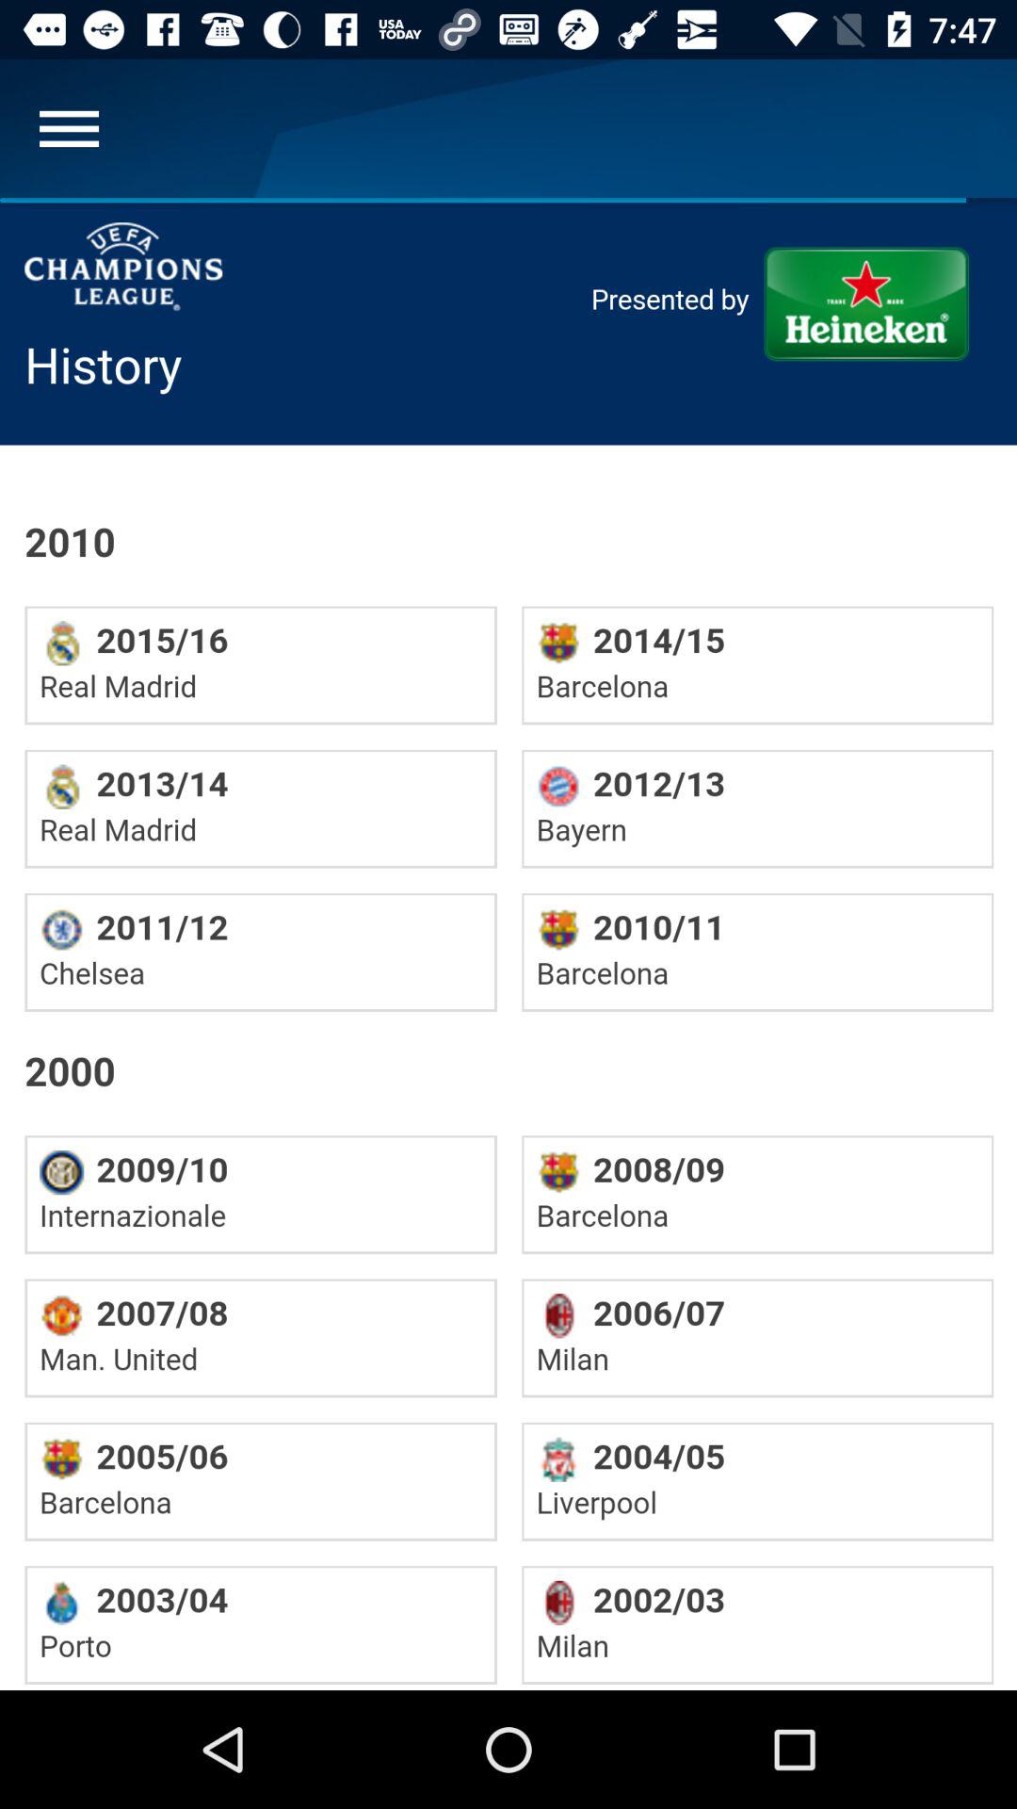 This screenshot has width=1017, height=1809. What do you see at coordinates (70, 128) in the screenshot?
I see `menu page` at bounding box center [70, 128].